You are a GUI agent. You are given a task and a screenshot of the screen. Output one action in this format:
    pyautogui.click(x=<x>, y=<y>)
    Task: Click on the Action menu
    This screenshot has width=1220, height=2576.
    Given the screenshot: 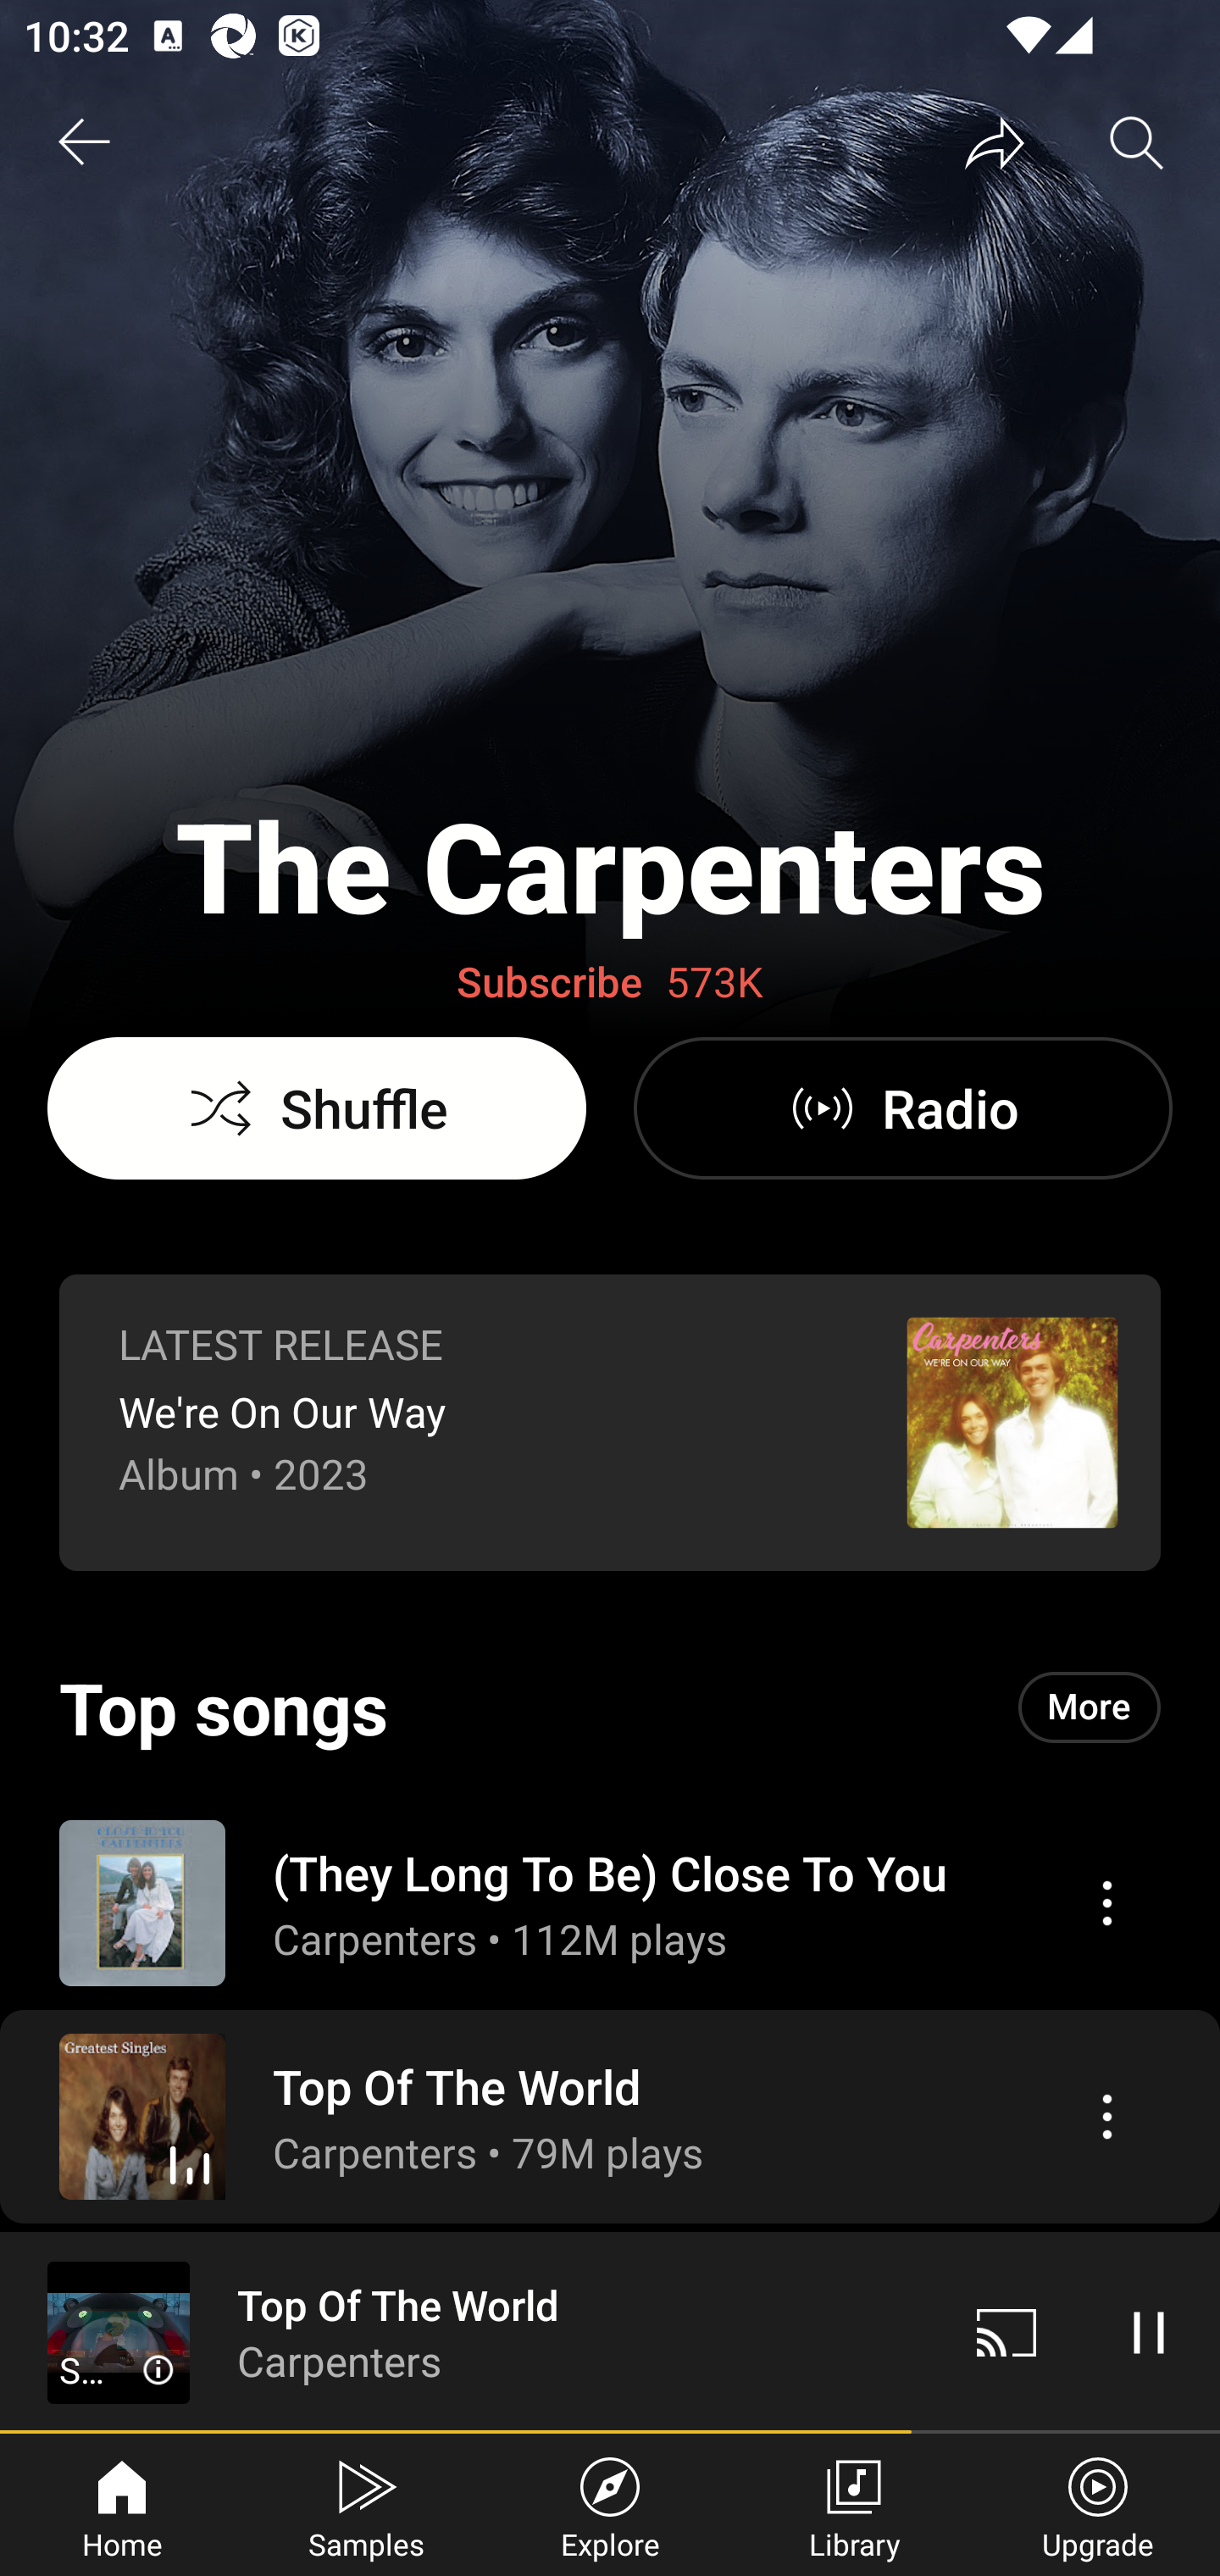 What is the action you would take?
    pyautogui.click(x=610, y=2116)
    